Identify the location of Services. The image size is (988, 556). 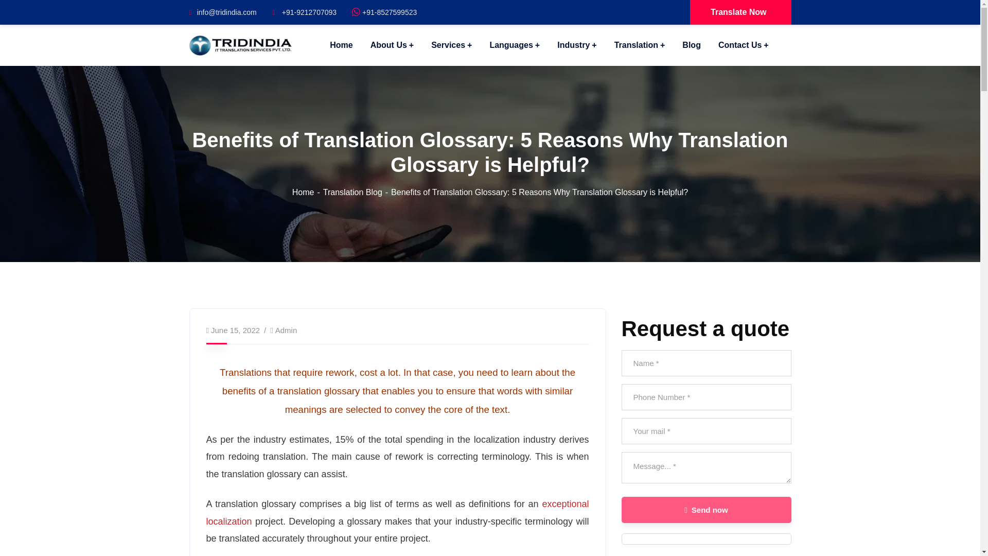
(451, 45).